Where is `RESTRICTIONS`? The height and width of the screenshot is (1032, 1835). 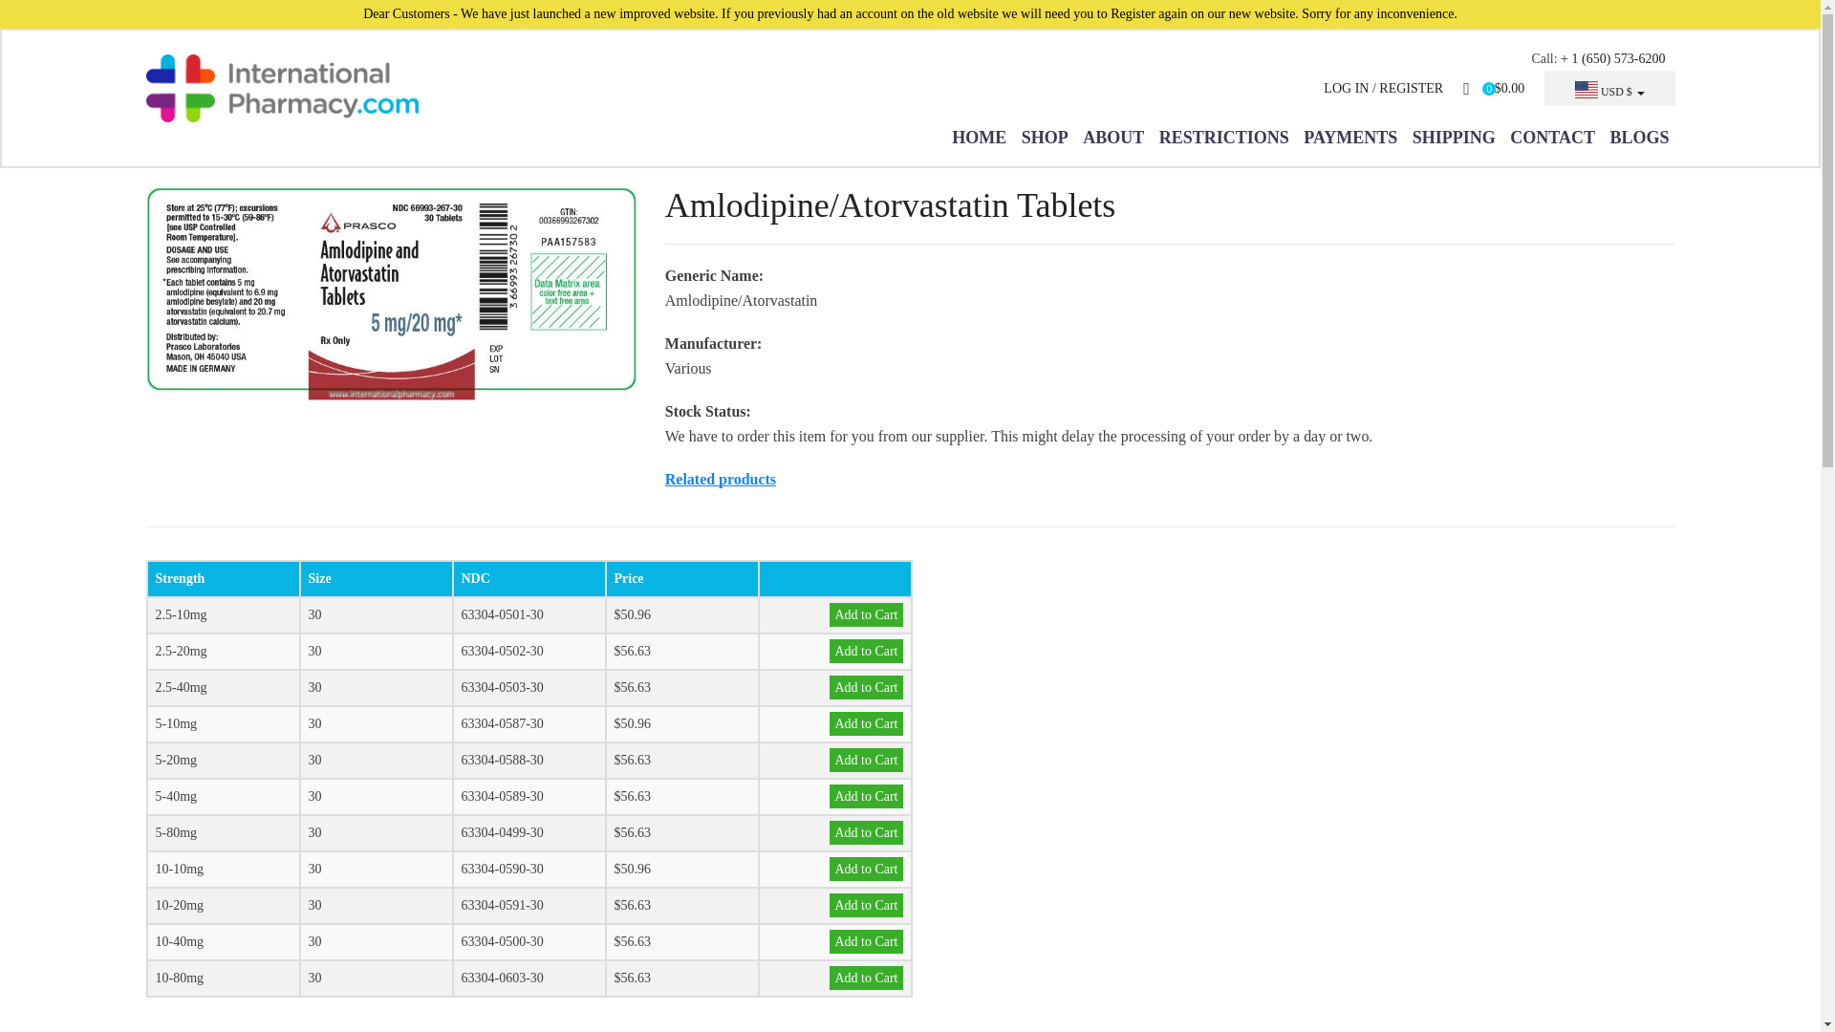 RESTRICTIONS is located at coordinates (1224, 138).